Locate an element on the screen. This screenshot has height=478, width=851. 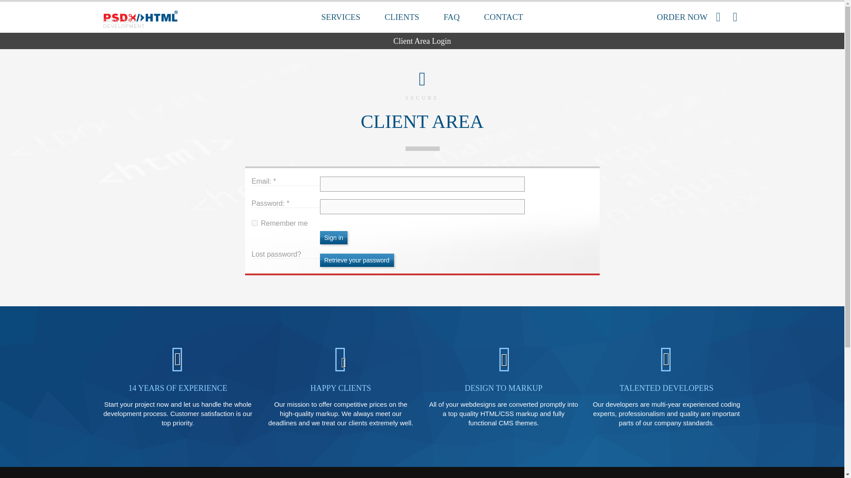
CLIENTS is located at coordinates (402, 17).